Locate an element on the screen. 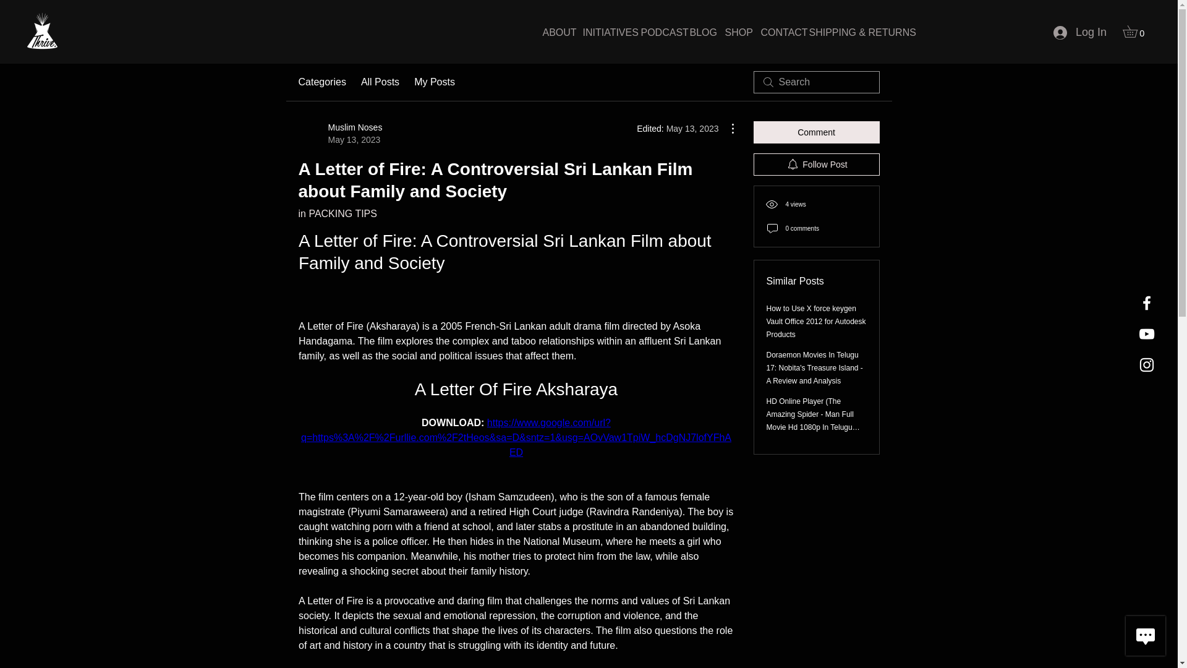 This screenshot has height=668, width=1187. Log In is located at coordinates (1079, 32).